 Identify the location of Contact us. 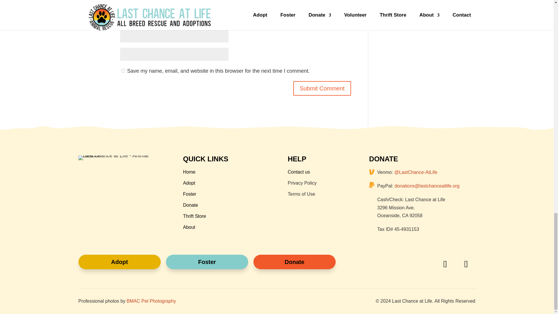
(299, 172).